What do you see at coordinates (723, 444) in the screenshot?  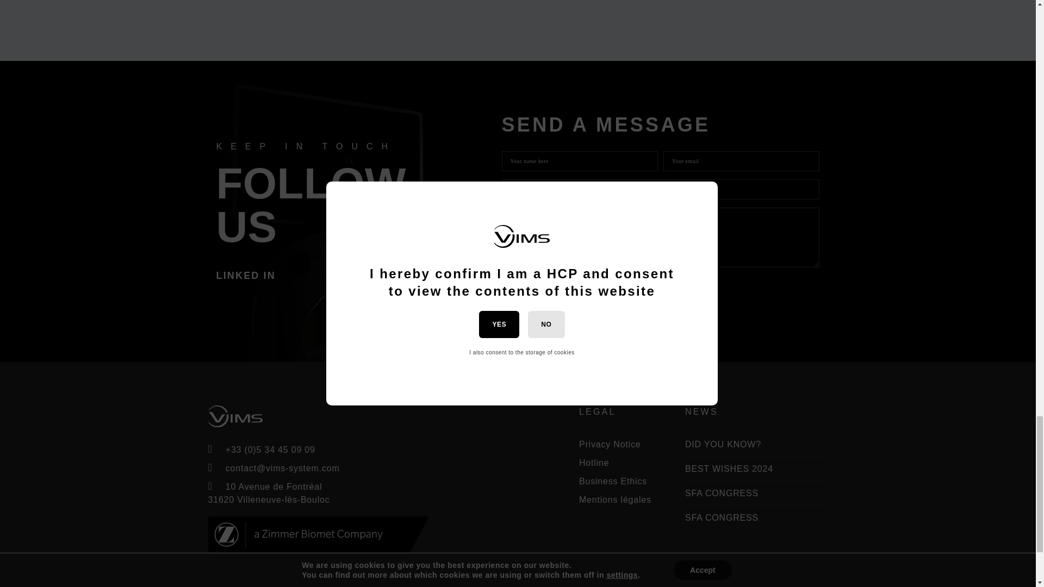 I see `DID YOU KNOW?` at bounding box center [723, 444].